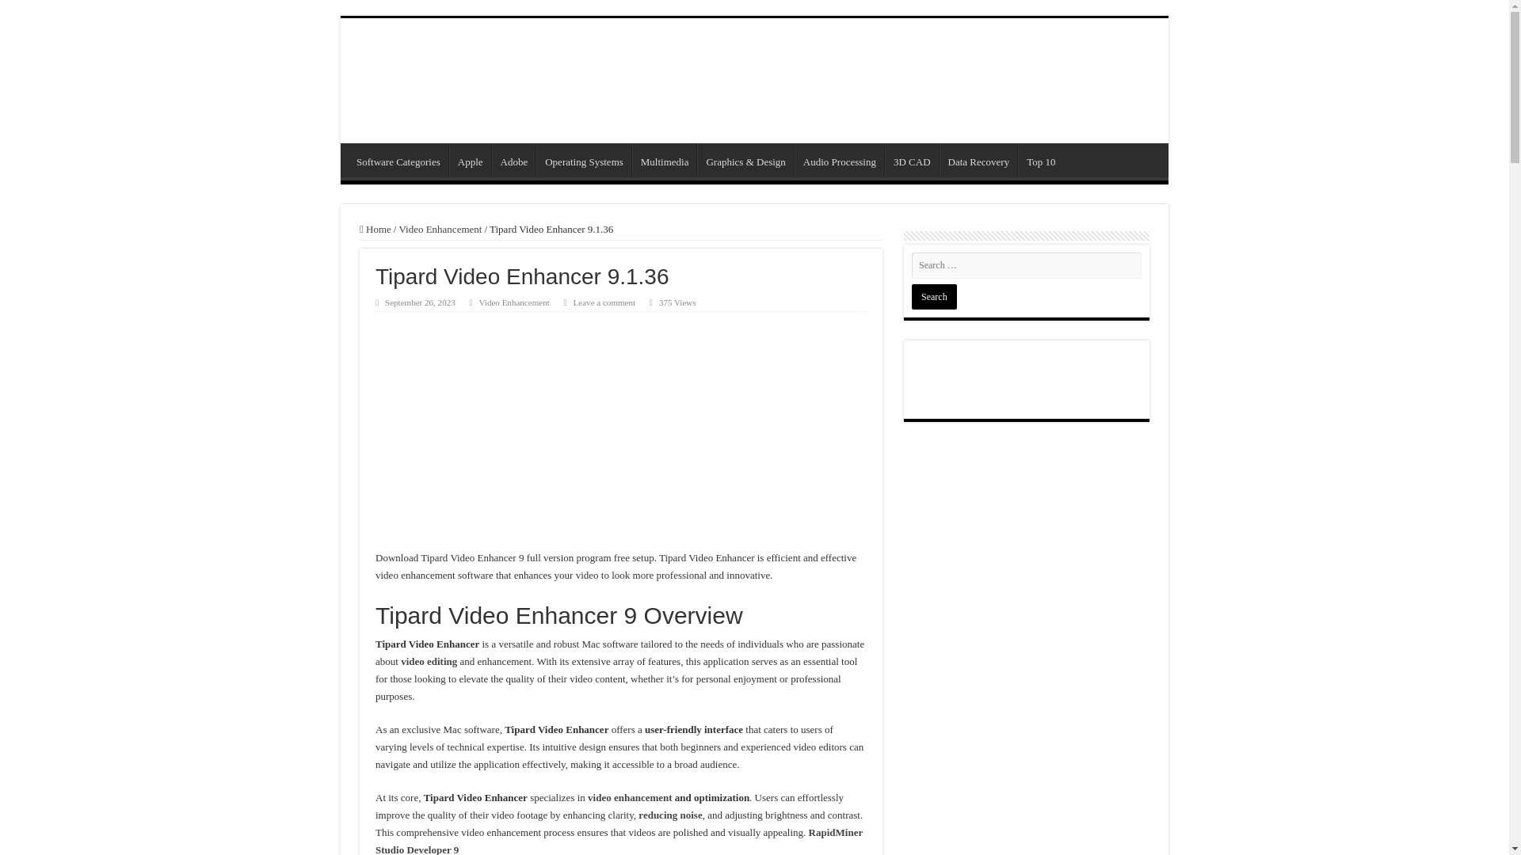  What do you see at coordinates (583, 160) in the screenshot?
I see `Operating Systems` at bounding box center [583, 160].